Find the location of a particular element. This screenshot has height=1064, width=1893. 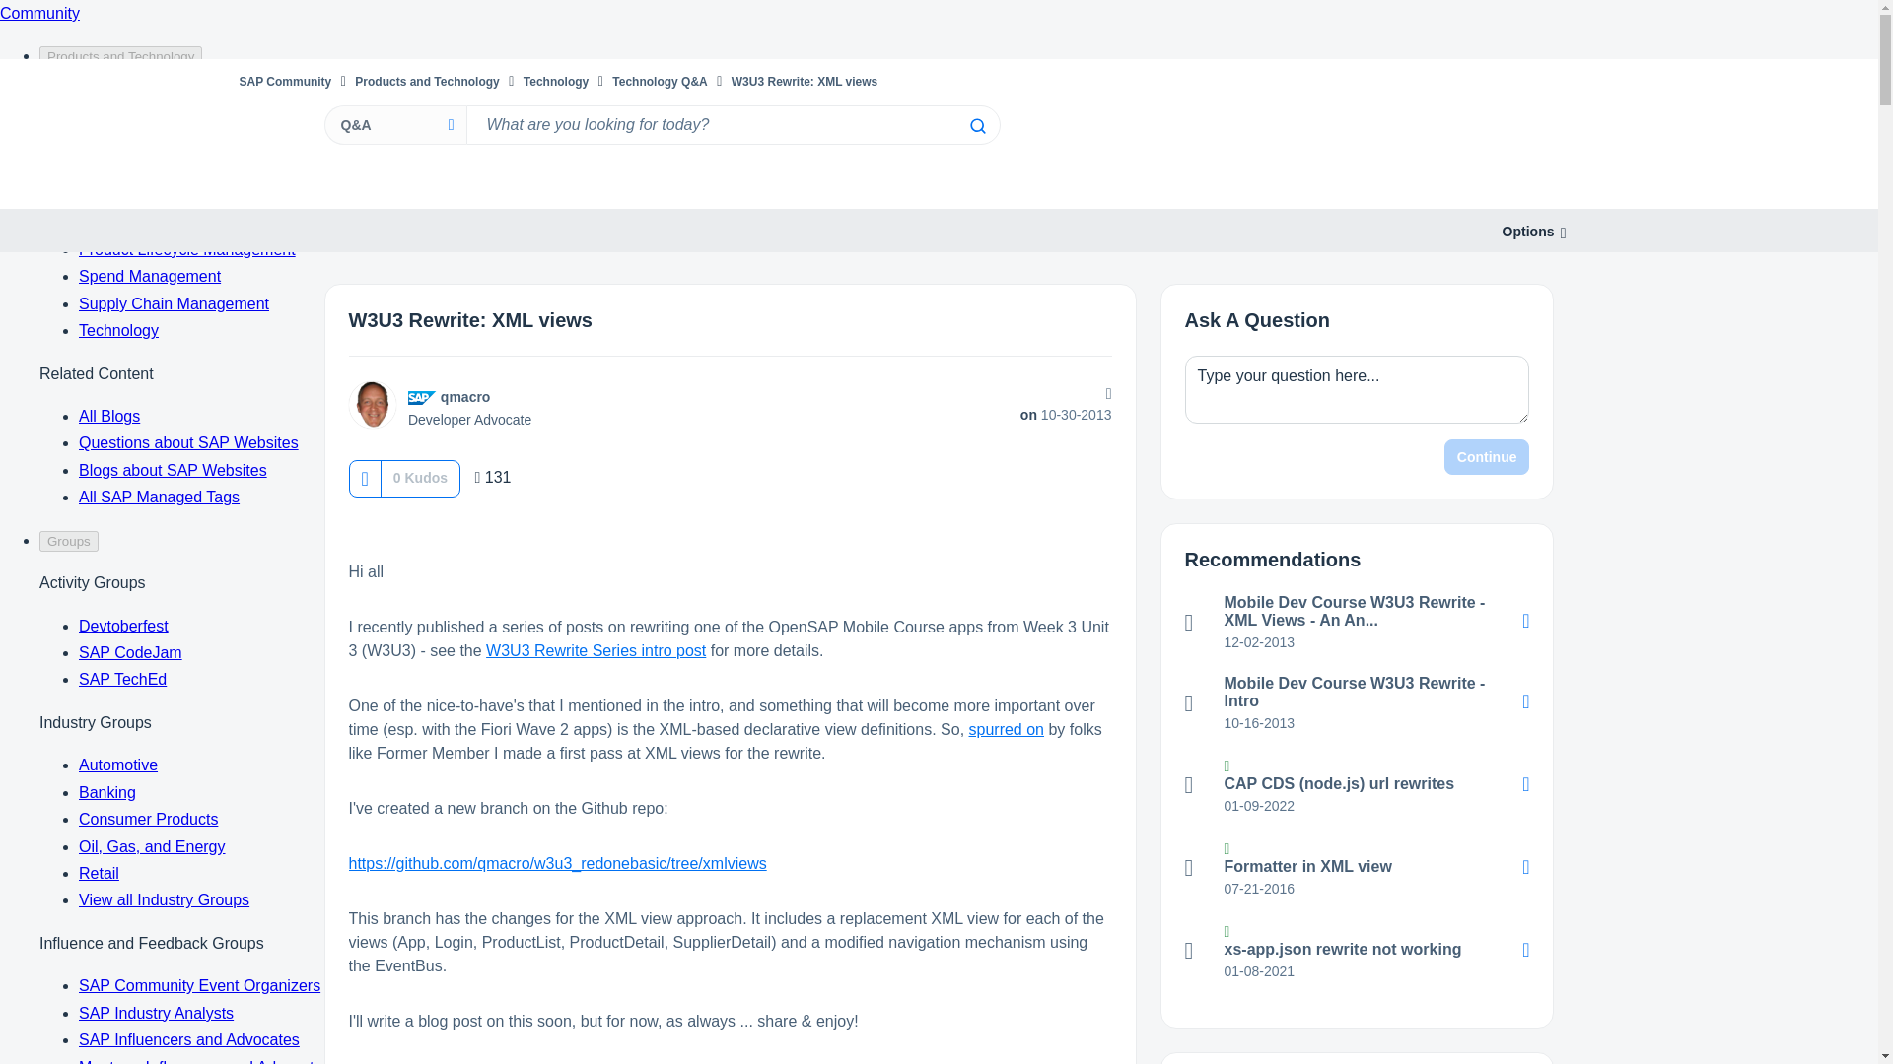

SAP Community is located at coordinates (284, 81).